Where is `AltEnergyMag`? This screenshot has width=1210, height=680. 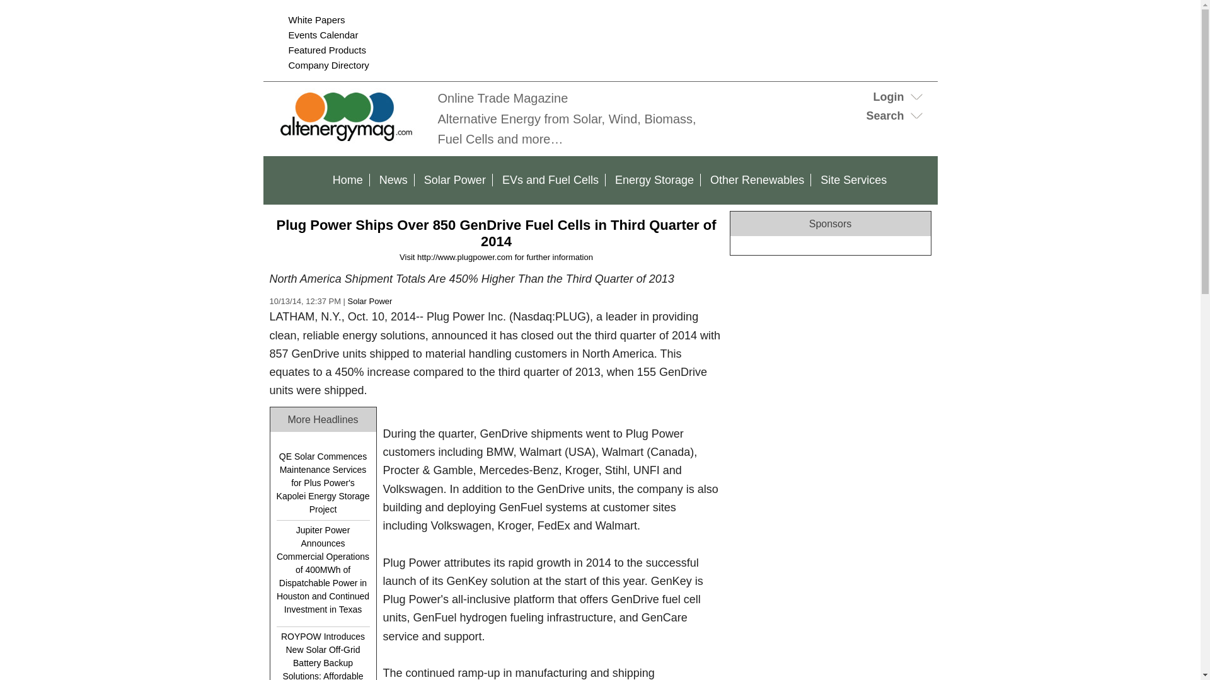
AltEnergyMag is located at coordinates (348, 139).